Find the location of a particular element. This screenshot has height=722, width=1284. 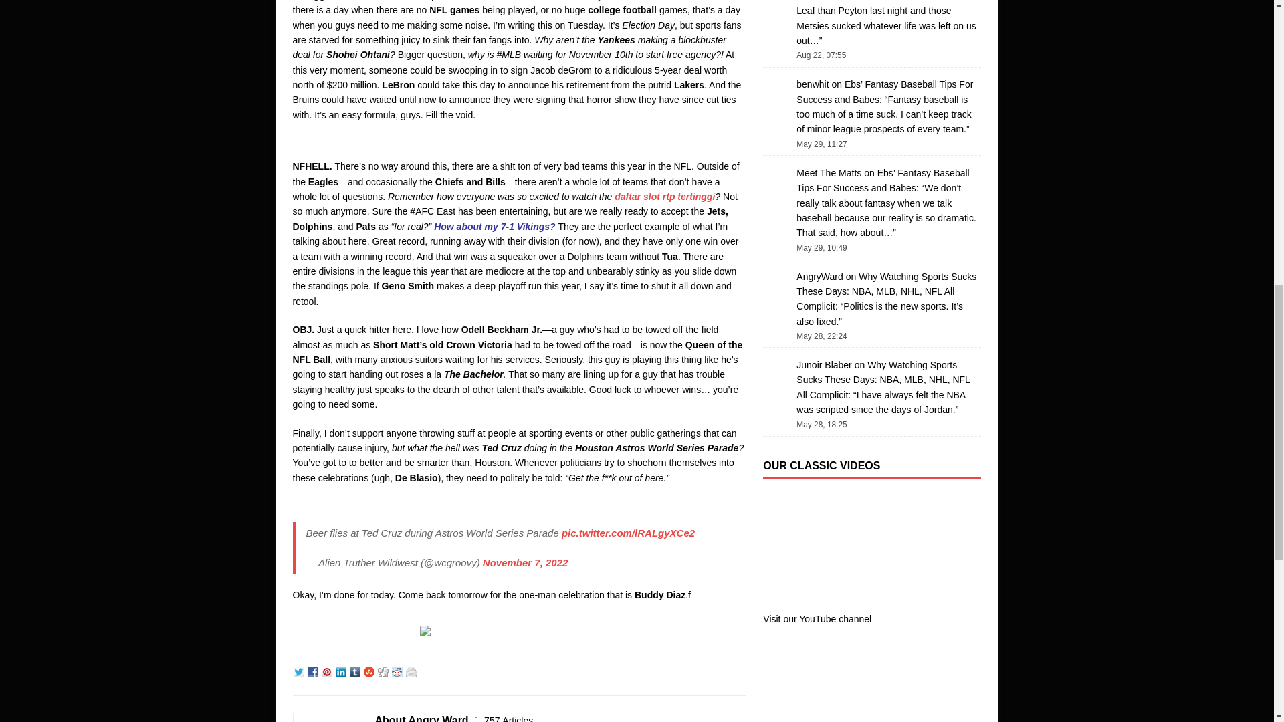

November 7, 2022 is located at coordinates (526, 562).